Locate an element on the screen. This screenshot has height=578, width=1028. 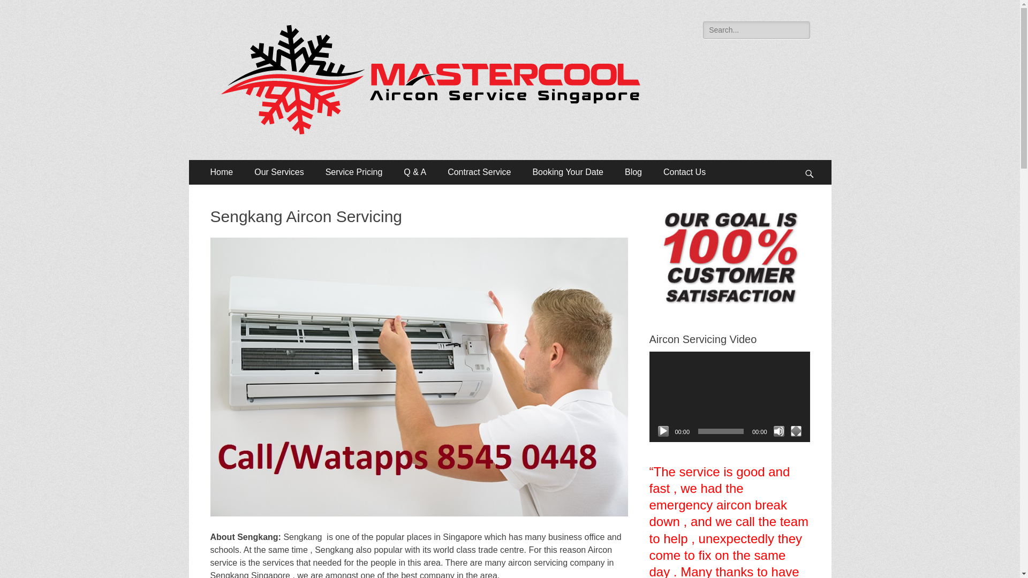
Our Services is located at coordinates (279, 172).